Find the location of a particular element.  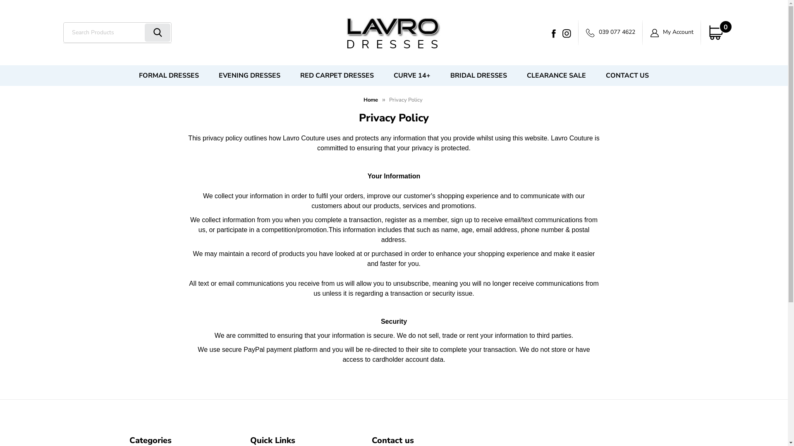

CONTACT US is located at coordinates (627, 76).